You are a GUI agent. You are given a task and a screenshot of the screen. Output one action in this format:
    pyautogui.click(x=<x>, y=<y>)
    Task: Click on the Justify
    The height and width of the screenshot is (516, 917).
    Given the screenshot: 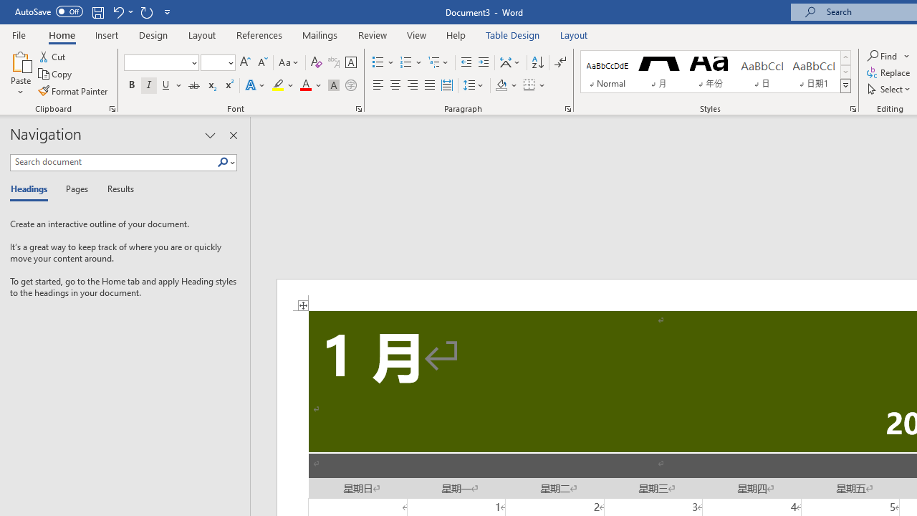 What is the action you would take?
    pyautogui.click(x=429, y=86)
    